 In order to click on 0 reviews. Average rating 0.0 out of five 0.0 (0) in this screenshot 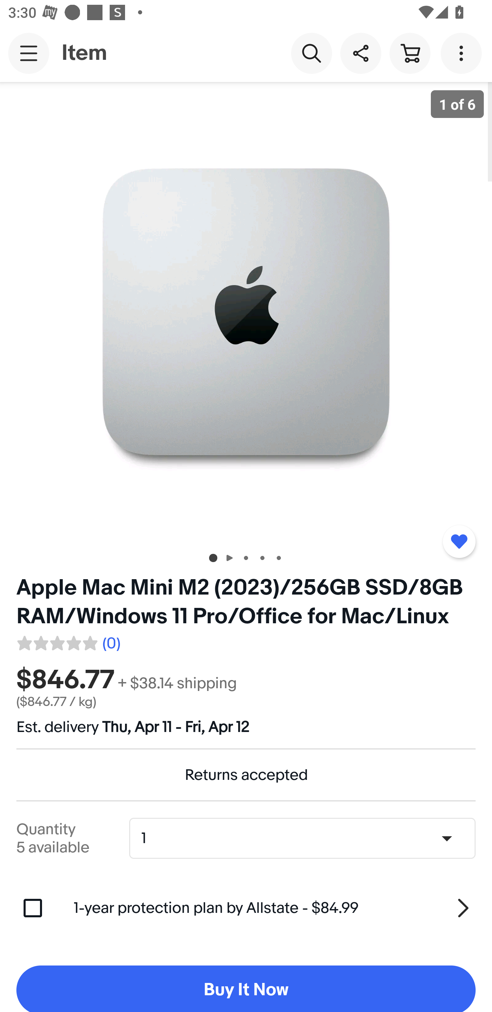, I will do `click(68, 641)`.